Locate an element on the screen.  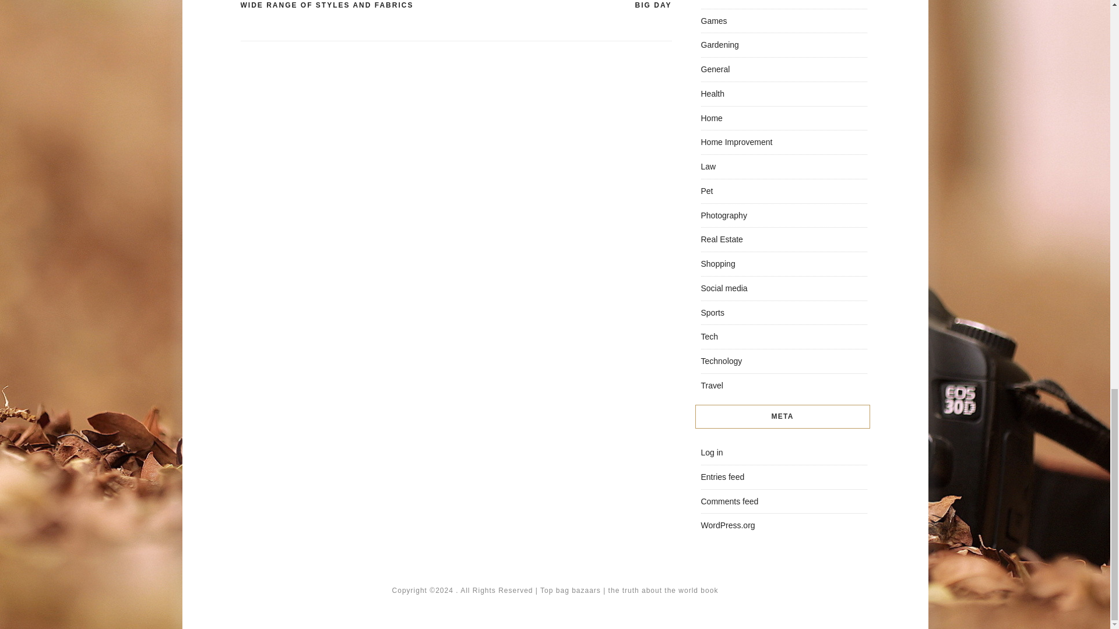
General is located at coordinates (715, 69).